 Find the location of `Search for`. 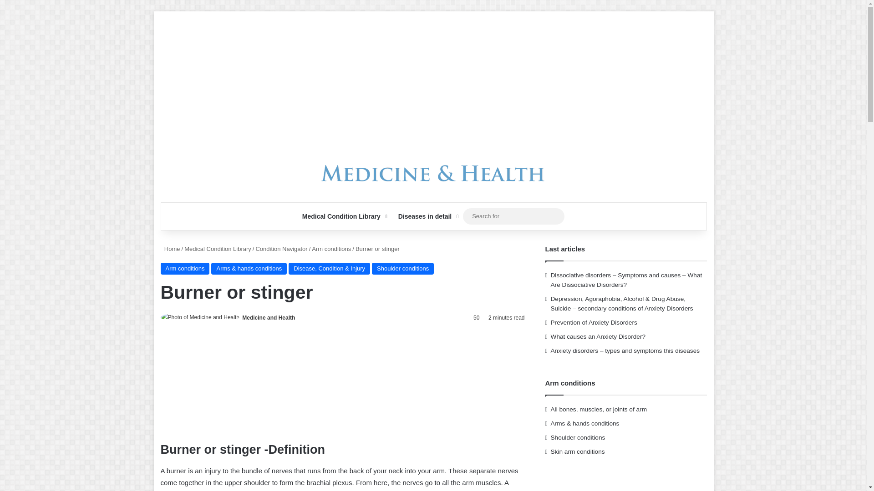

Search for is located at coordinates (555, 216).